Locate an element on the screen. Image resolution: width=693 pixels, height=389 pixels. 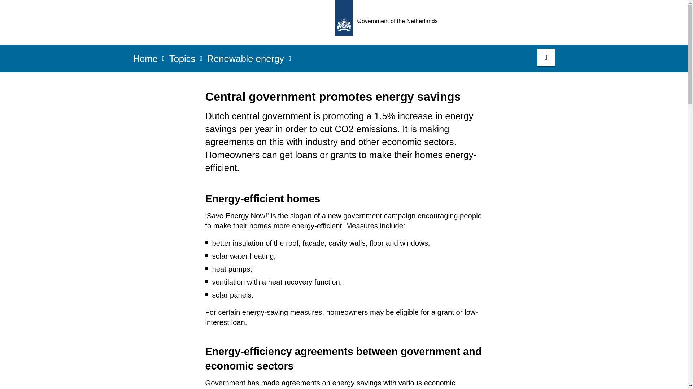
Start search is located at coordinates (546, 58).